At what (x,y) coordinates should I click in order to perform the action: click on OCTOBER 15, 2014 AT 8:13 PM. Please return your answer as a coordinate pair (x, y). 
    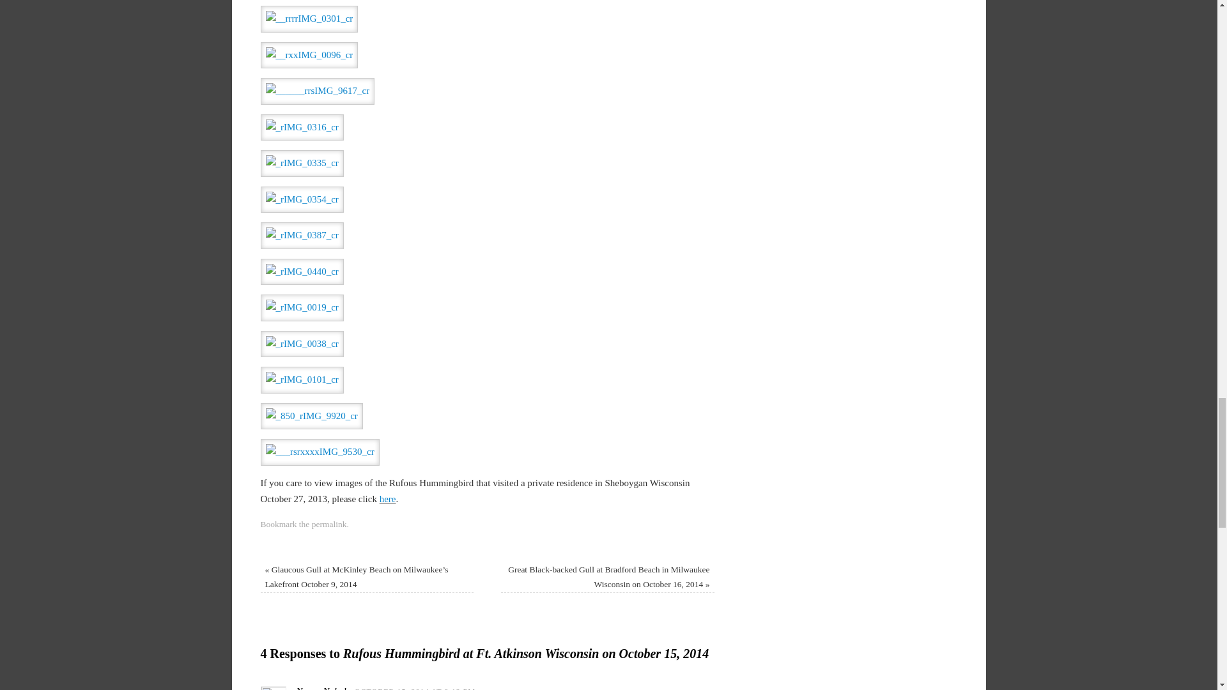
    Looking at the image, I should click on (415, 689).